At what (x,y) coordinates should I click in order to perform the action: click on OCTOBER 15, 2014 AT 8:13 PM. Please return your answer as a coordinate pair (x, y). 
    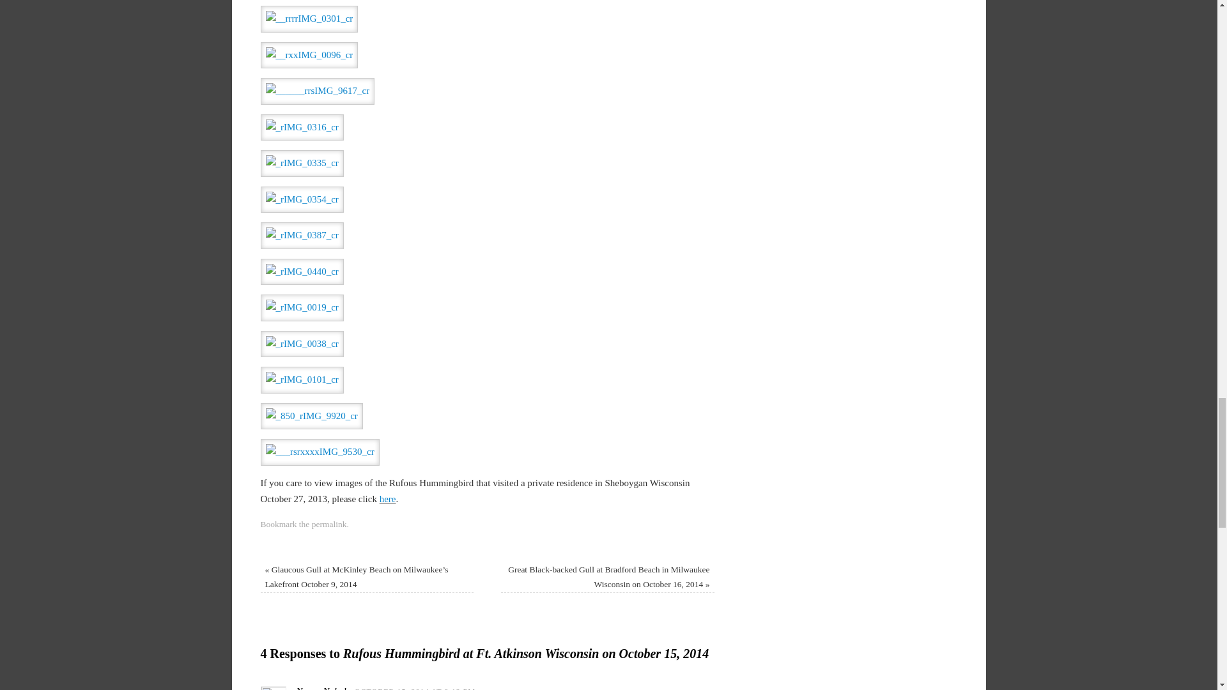
    Looking at the image, I should click on (415, 689).